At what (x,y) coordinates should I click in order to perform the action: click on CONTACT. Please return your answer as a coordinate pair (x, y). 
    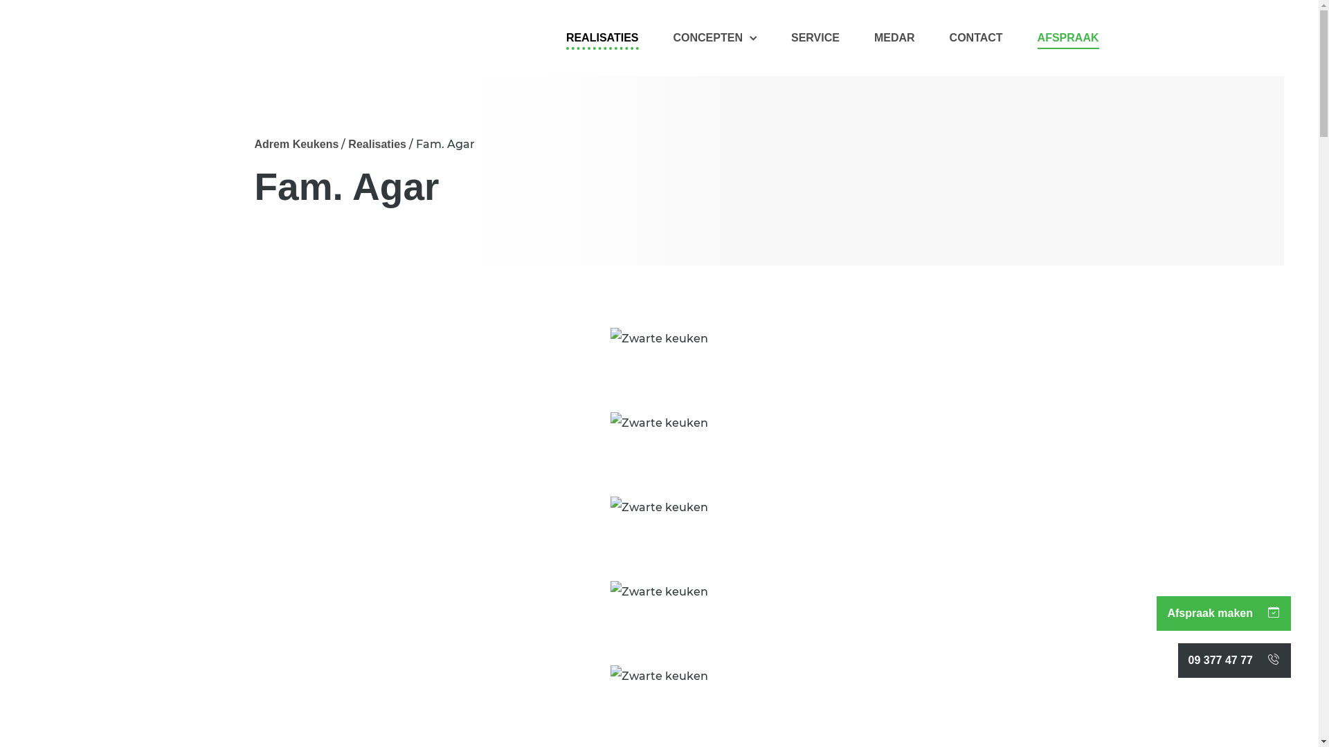
    Looking at the image, I should click on (976, 41).